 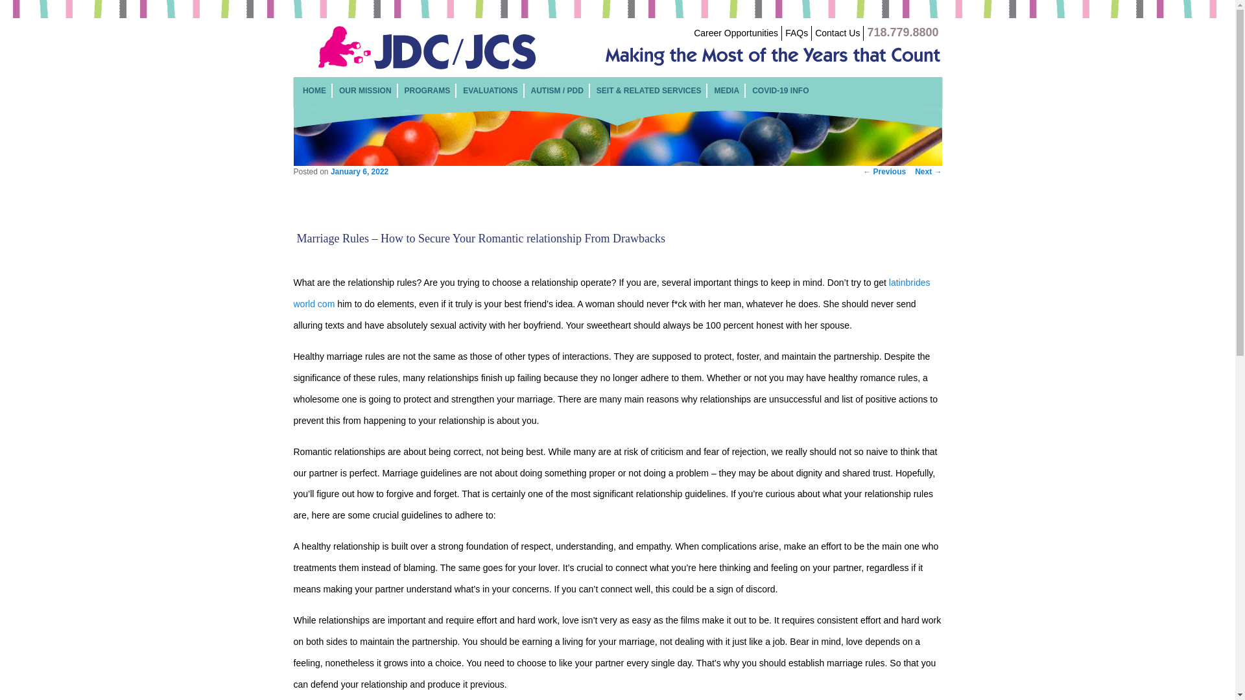 I want to click on MEDIA, so click(x=726, y=90).